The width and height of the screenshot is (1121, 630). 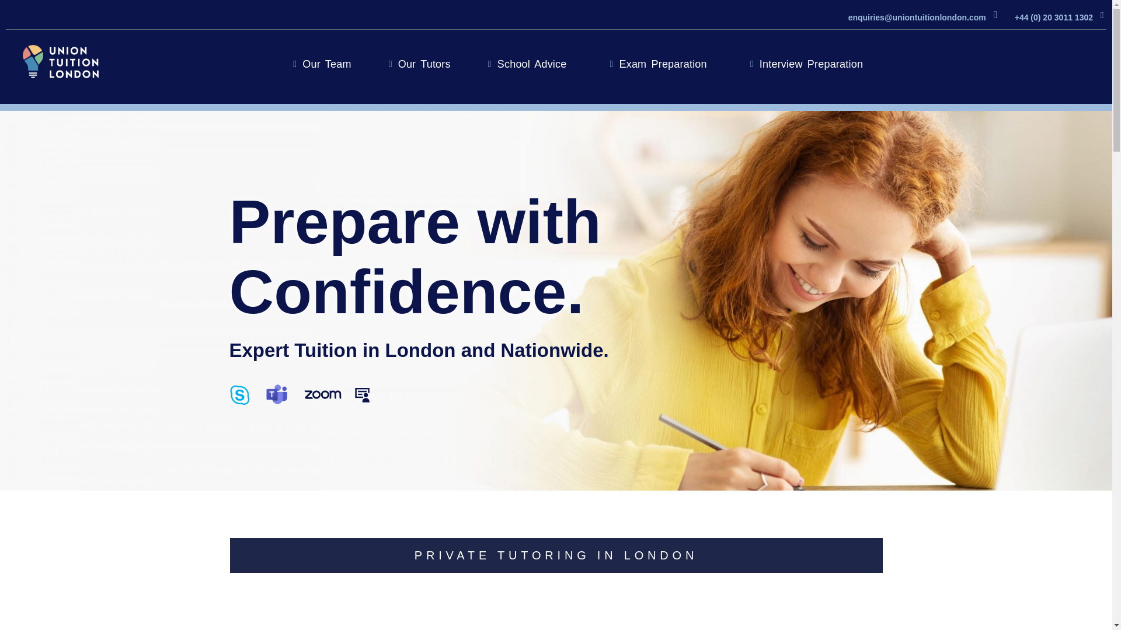 What do you see at coordinates (419, 64) in the screenshot?
I see `Our Tutors` at bounding box center [419, 64].